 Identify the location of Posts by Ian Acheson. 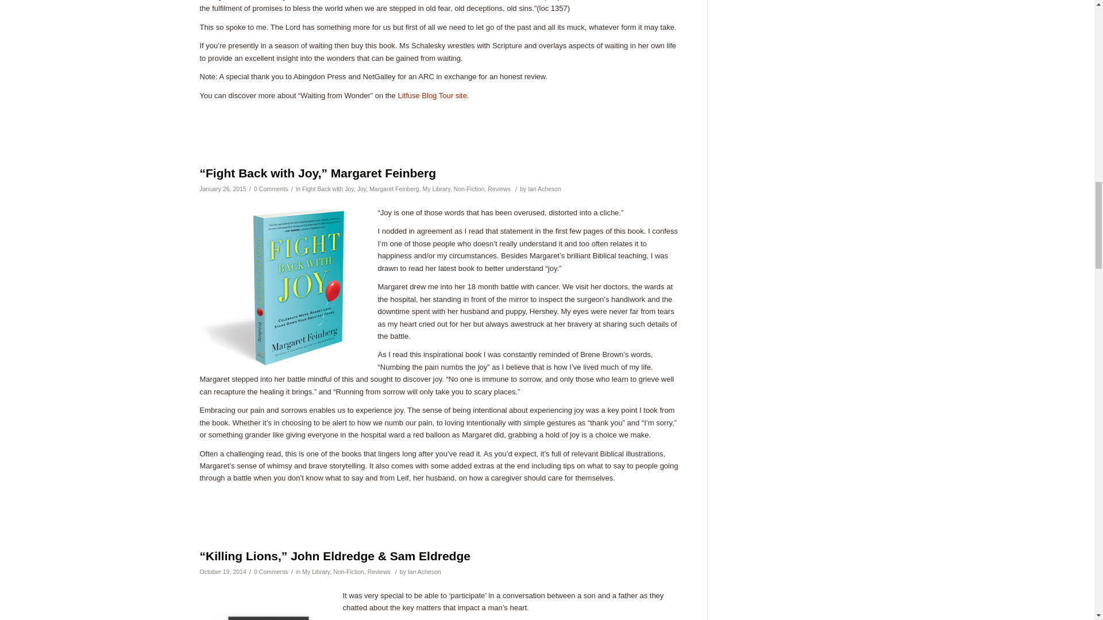
(425, 572).